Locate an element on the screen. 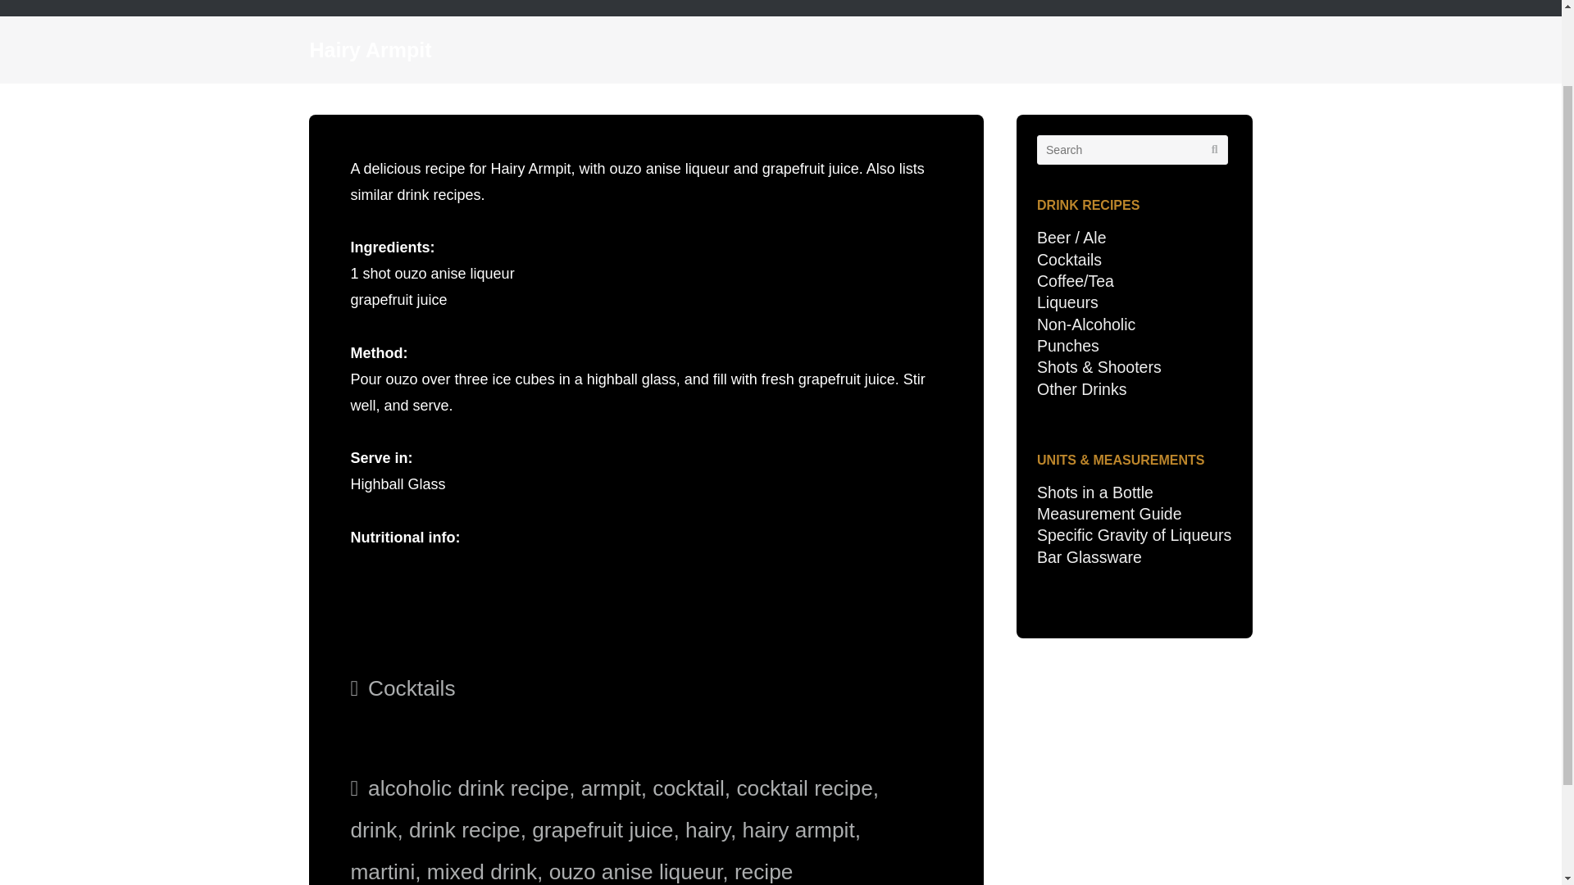  cocktail is located at coordinates (689, 788).